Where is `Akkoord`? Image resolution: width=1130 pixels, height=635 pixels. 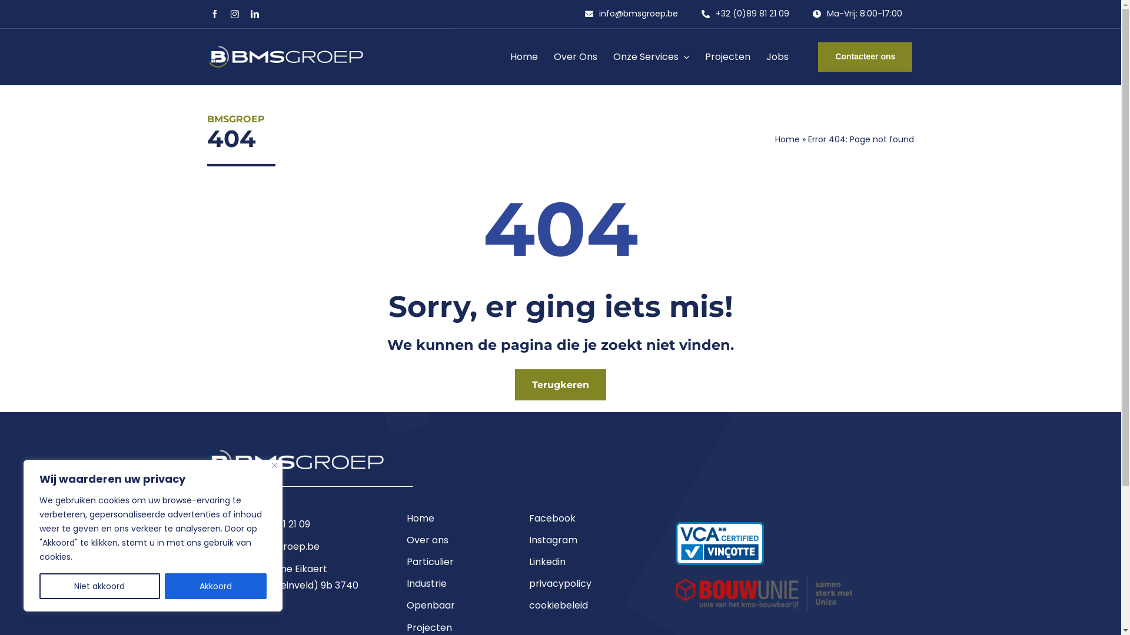
Akkoord is located at coordinates (216, 586).